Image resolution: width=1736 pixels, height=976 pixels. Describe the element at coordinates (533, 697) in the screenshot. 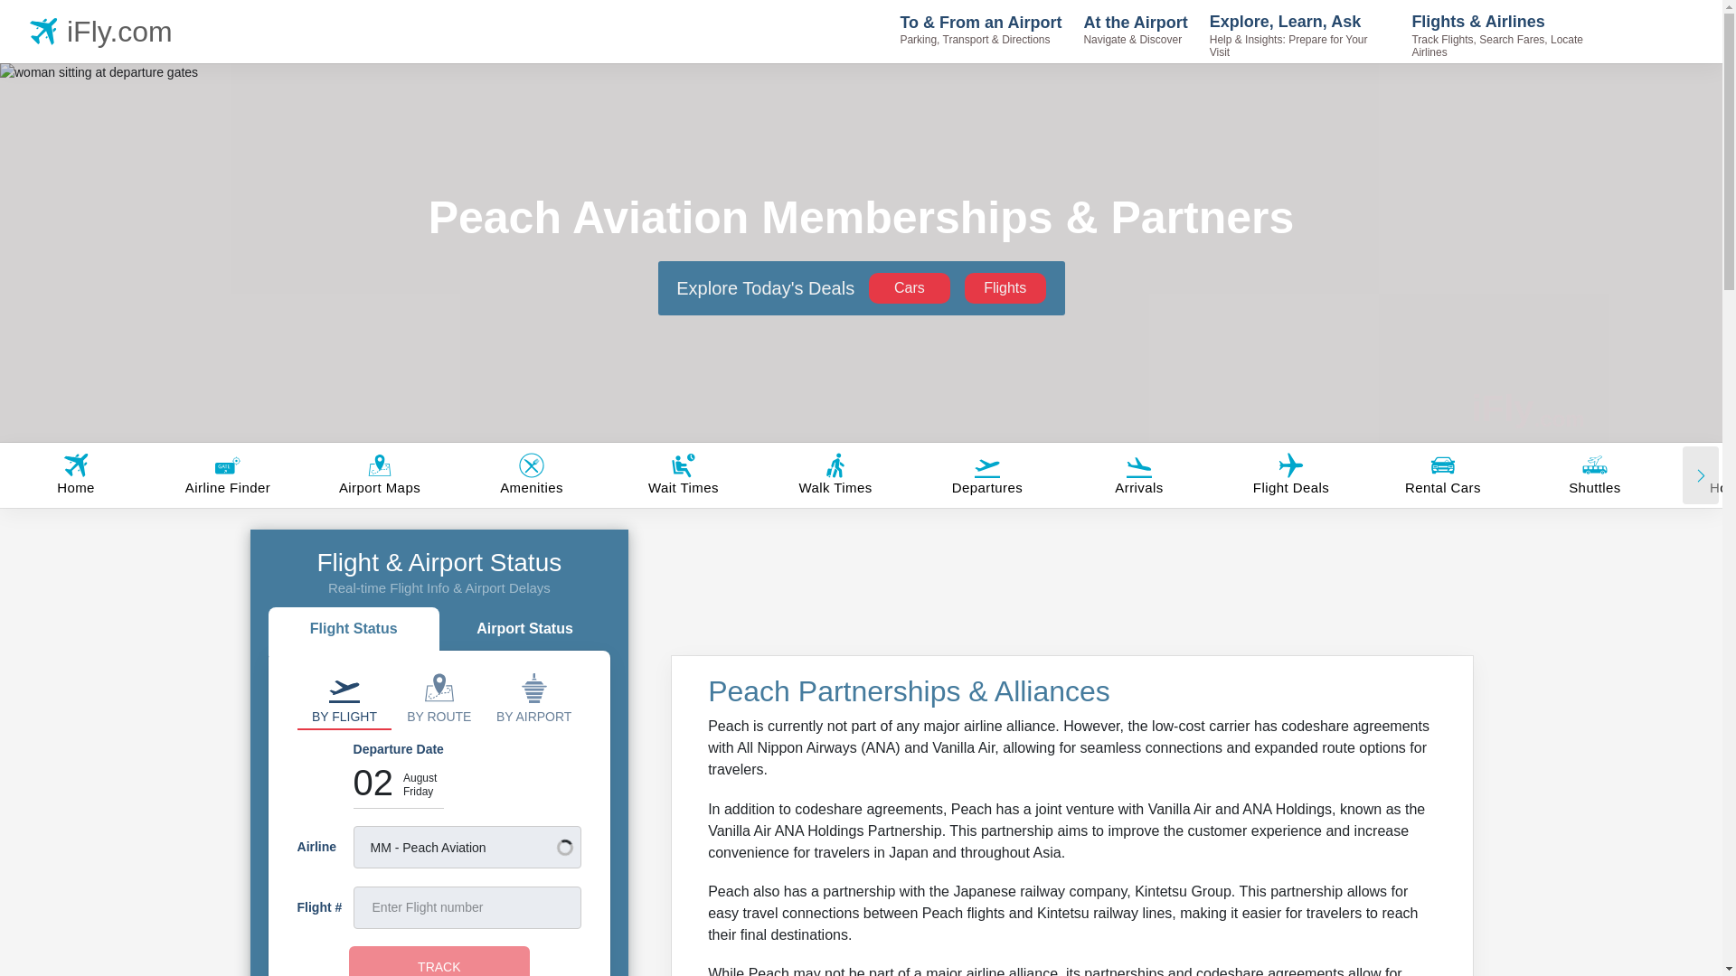

I see `By Airport` at that location.